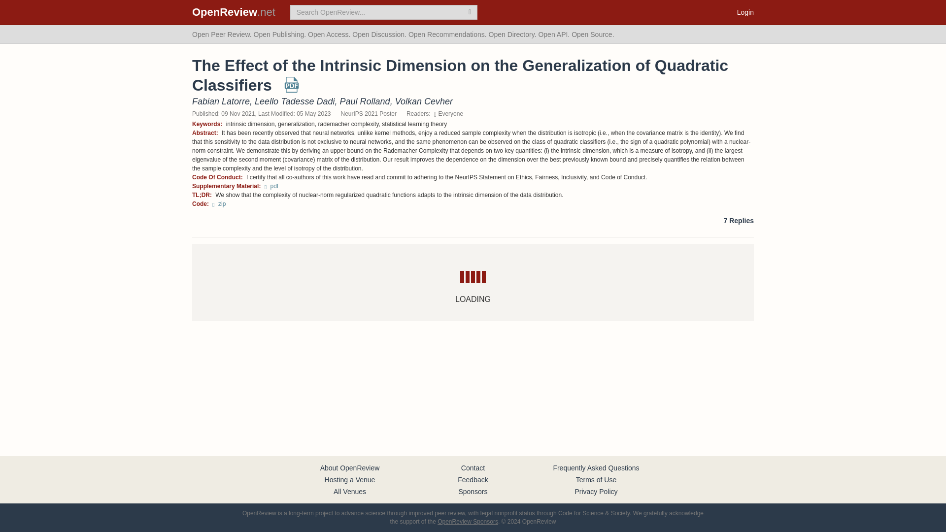 The height and width of the screenshot is (532, 946). What do you see at coordinates (596, 479) in the screenshot?
I see `Terms of Use` at bounding box center [596, 479].